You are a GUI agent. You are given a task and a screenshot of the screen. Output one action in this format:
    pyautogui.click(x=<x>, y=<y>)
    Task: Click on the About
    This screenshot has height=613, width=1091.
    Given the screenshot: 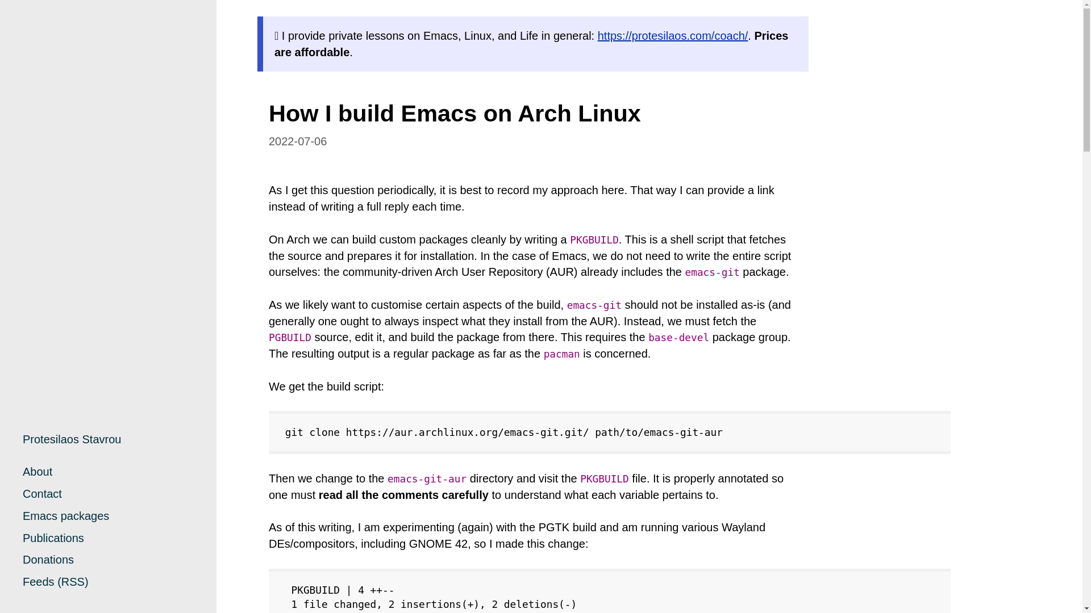 What is the action you would take?
    pyautogui.click(x=38, y=471)
    